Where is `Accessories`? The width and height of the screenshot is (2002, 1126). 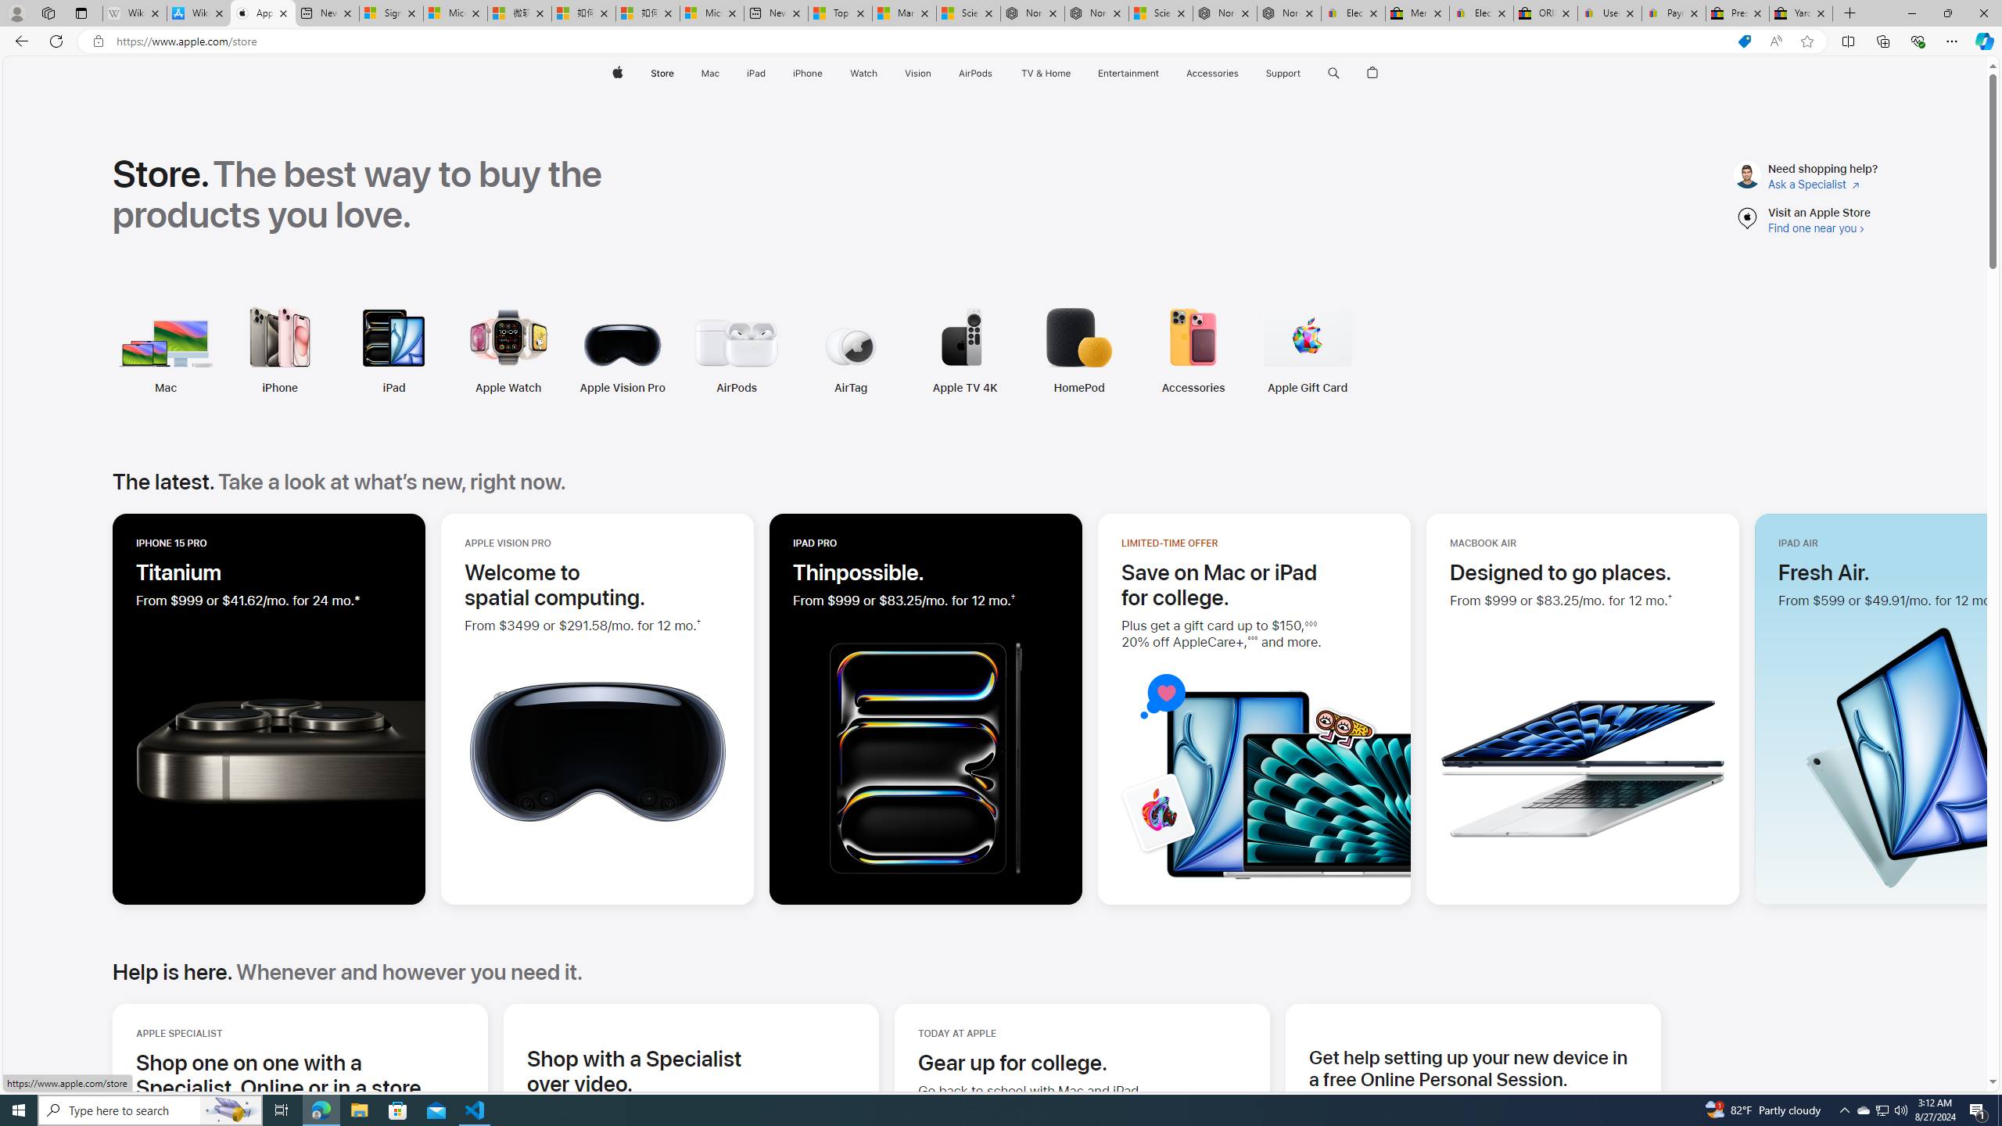
Accessories is located at coordinates (1193, 388).